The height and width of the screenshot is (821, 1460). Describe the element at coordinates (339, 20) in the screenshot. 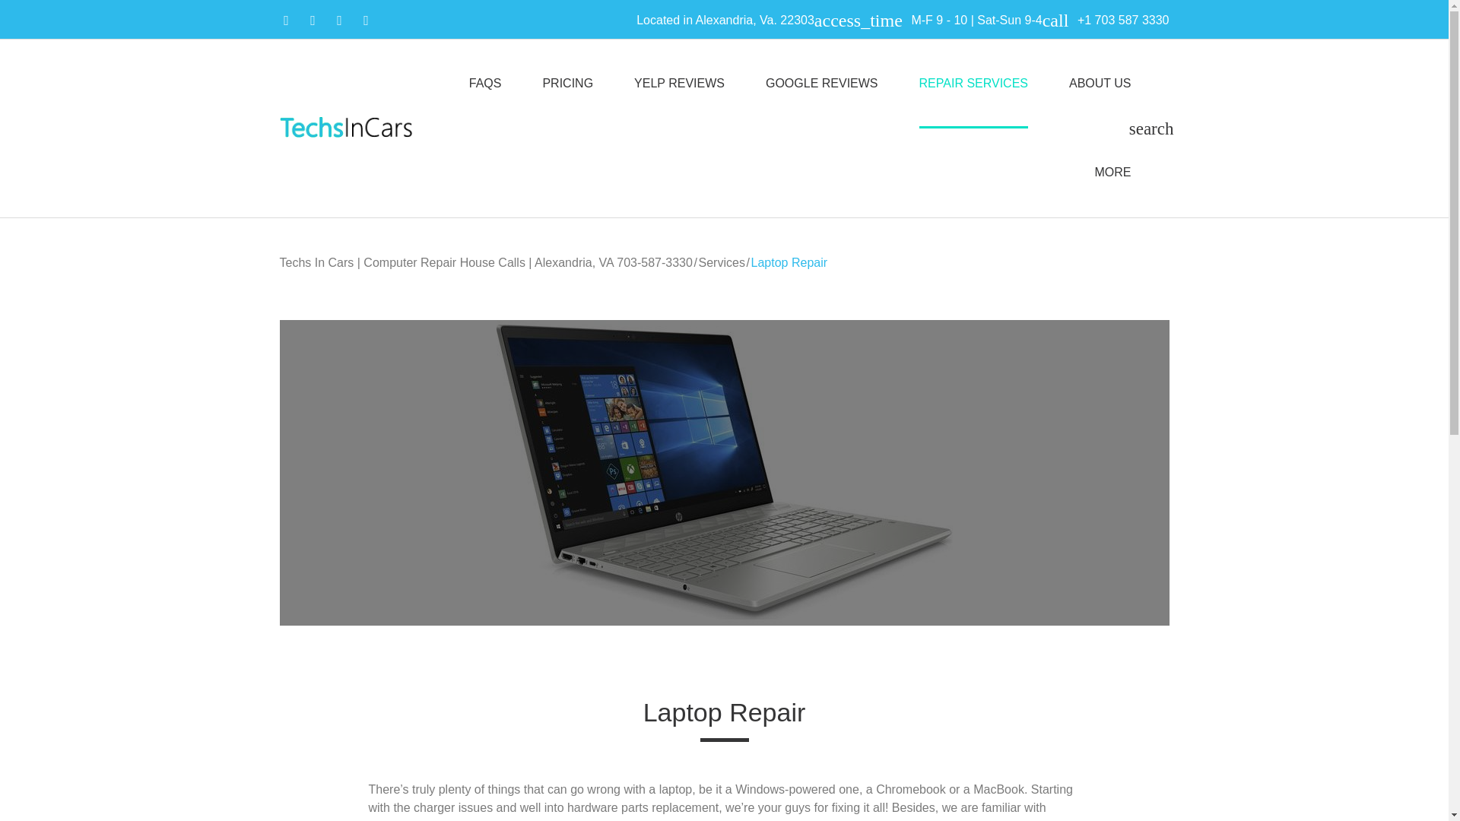

I see `Twitter` at that location.